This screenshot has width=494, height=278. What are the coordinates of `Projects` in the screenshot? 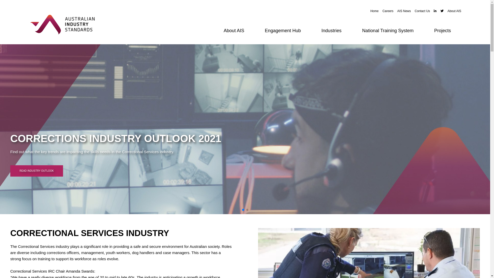 It's located at (443, 31).